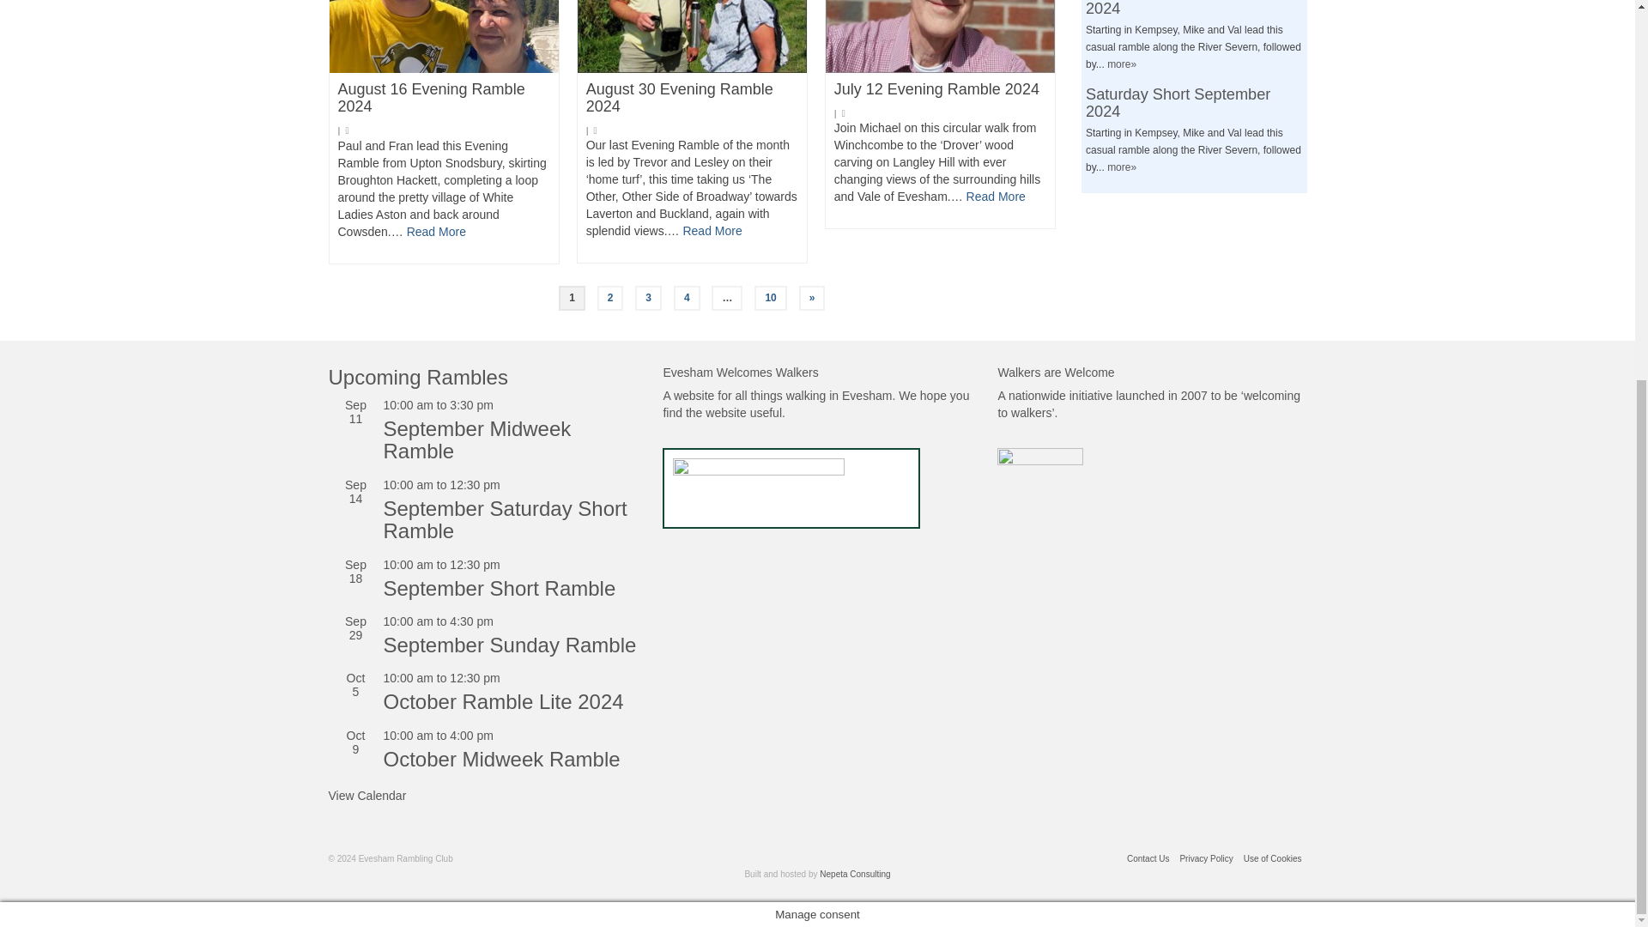 This screenshot has width=1648, height=927. Describe the element at coordinates (498, 587) in the screenshot. I see `September Short Ramble` at that location.